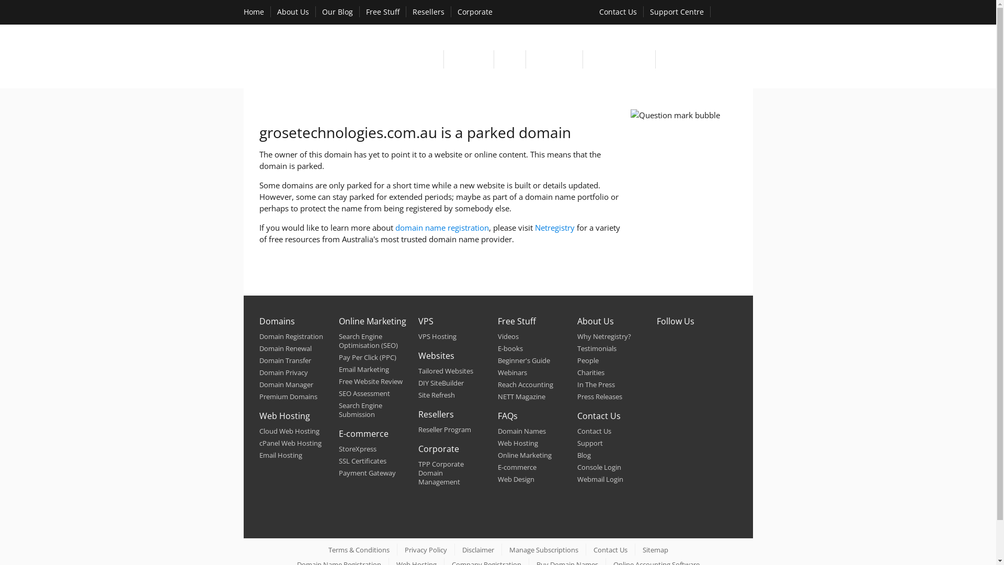  I want to click on Search Engine Submission, so click(361, 410).